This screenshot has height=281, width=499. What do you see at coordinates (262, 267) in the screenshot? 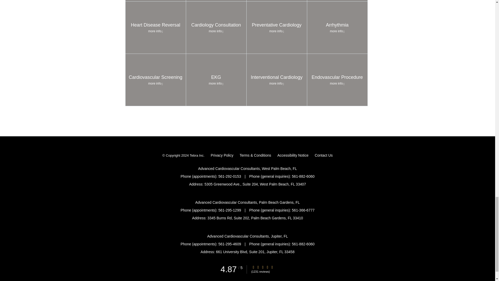
I see `Star Rating` at bounding box center [262, 267].